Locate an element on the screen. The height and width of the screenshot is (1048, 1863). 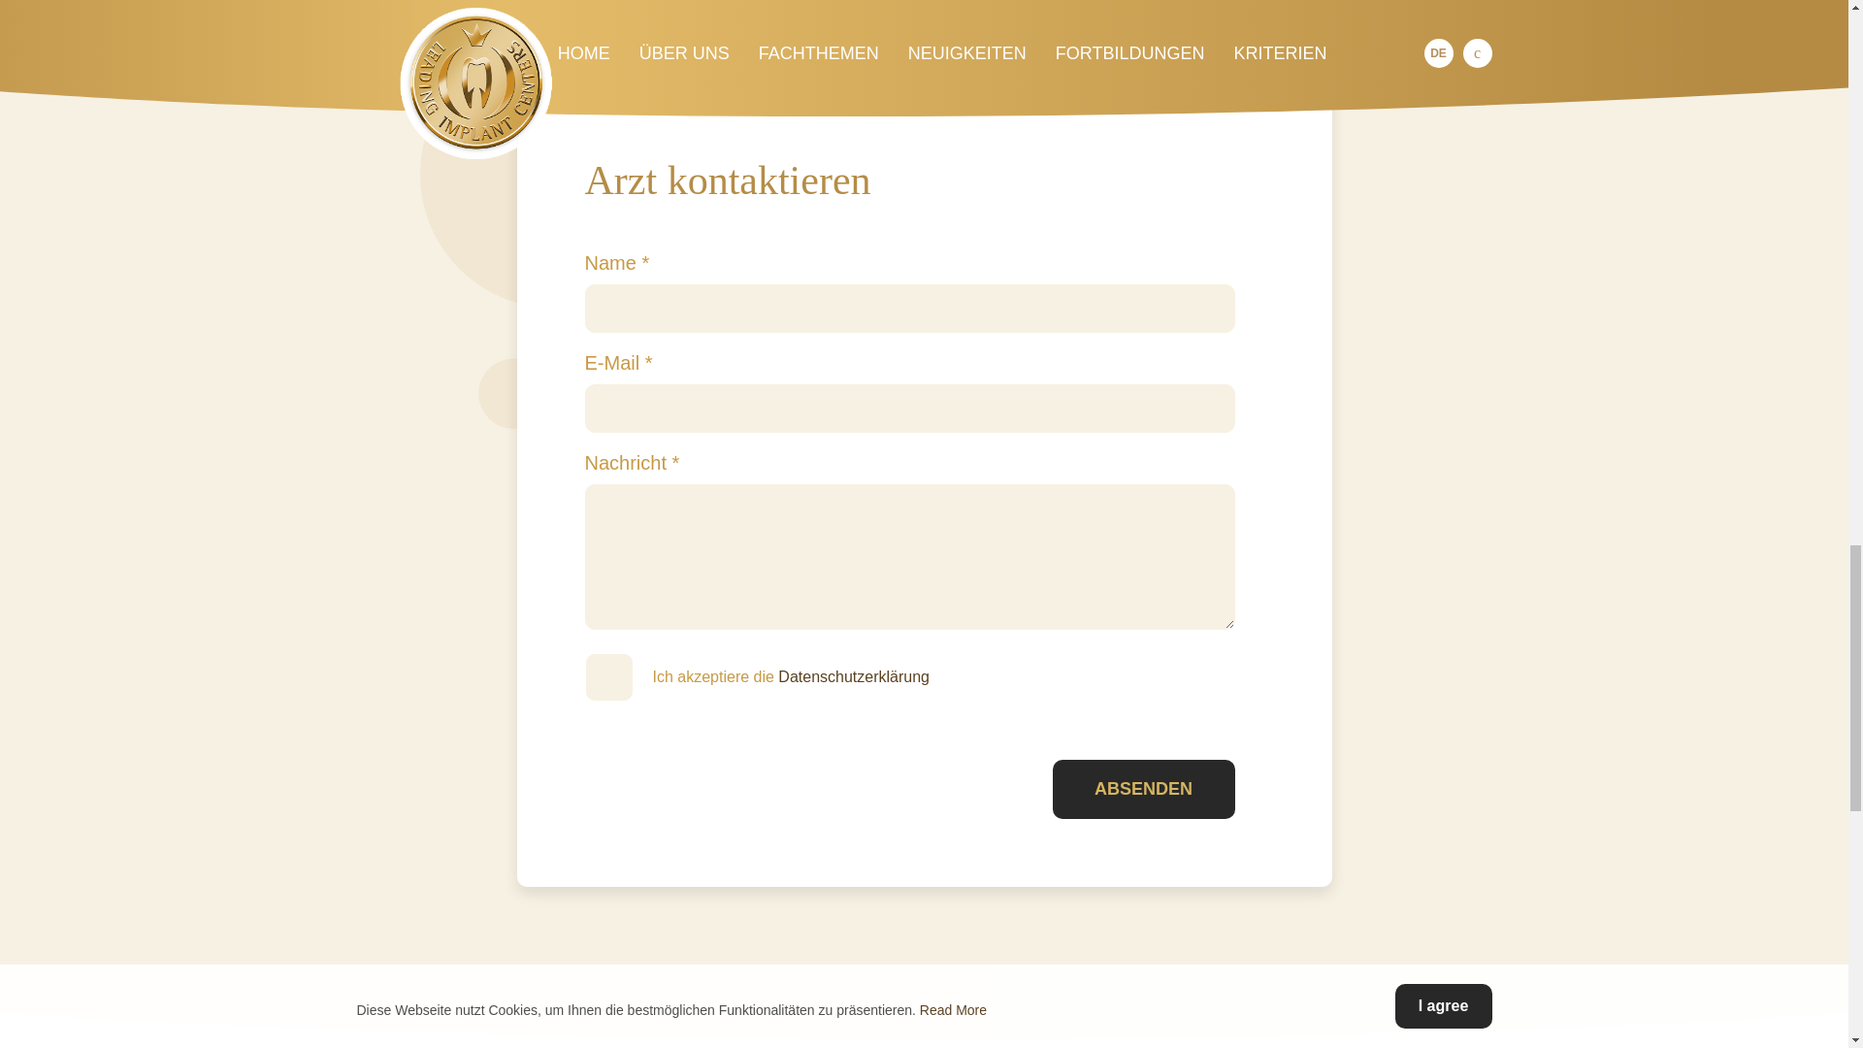
Absenden is located at coordinates (1143, 789).